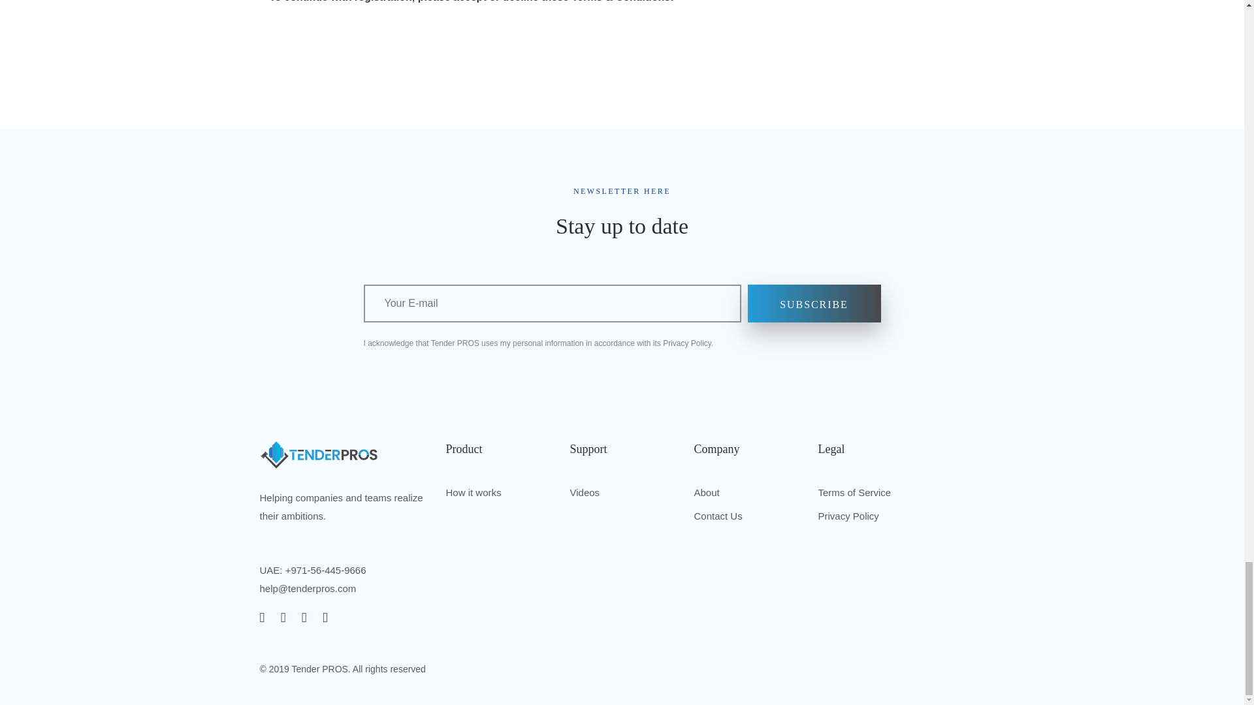 The width and height of the screenshot is (1254, 705). What do you see at coordinates (473, 492) in the screenshot?
I see `How it works` at bounding box center [473, 492].